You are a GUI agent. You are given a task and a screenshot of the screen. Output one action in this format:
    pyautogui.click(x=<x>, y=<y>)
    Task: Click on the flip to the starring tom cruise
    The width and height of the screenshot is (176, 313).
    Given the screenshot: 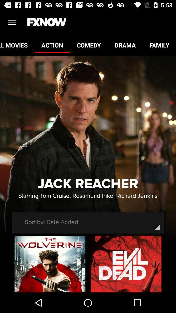 What is the action you would take?
    pyautogui.click(x=88, y=196)
    